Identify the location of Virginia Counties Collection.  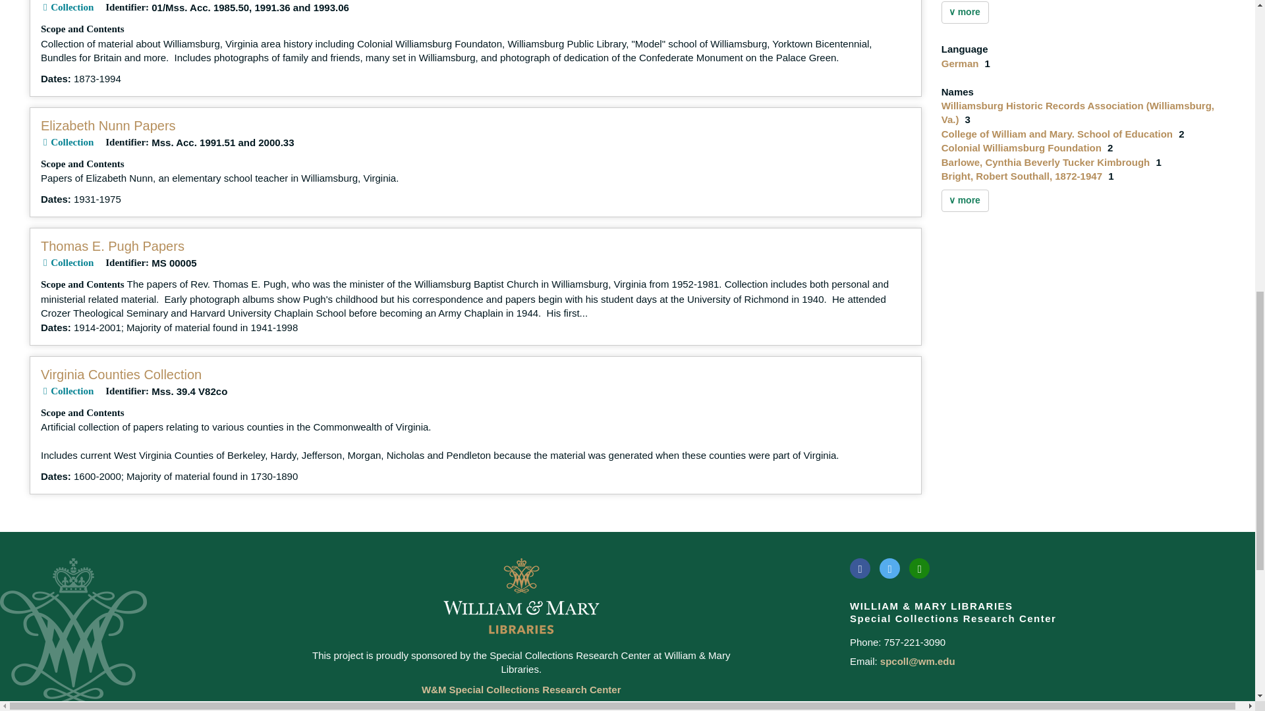
(121, 374).